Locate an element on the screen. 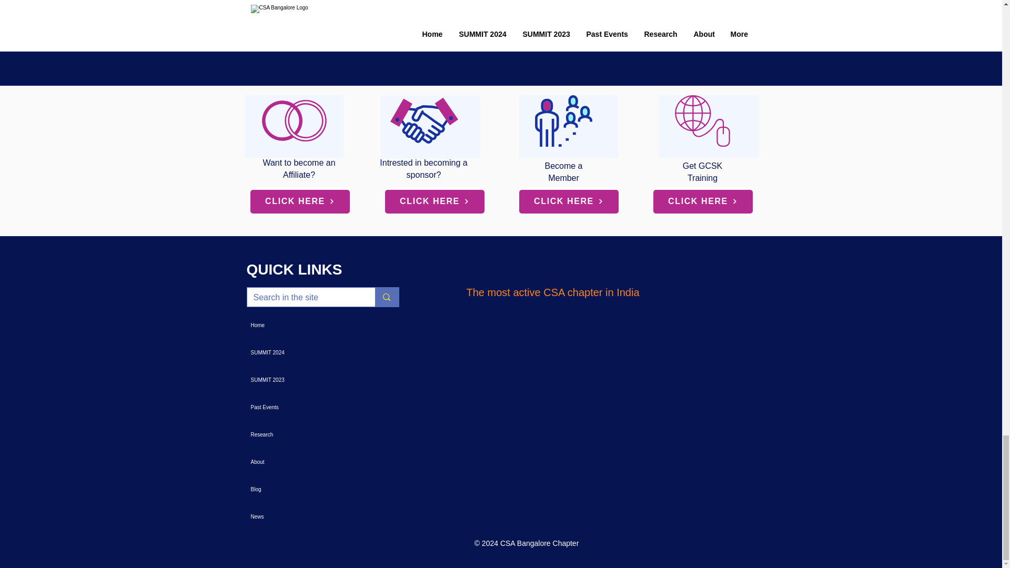 The image size is (1010, 568). About is located at coordinates (300, 462).